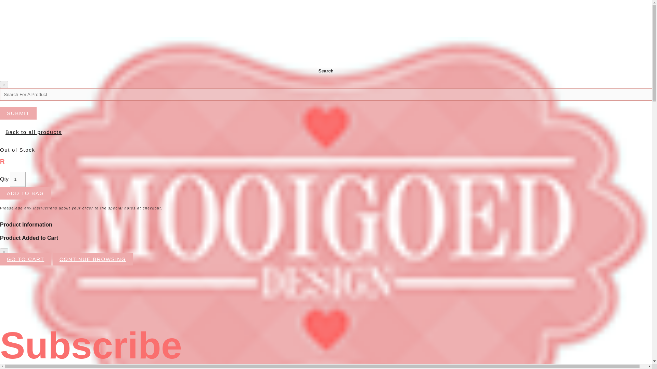 This screenshot has height=369, width=657. What do you see at coordinates (17, 179) in the screenshot?
I see `1` at bounding box center [17, 179].